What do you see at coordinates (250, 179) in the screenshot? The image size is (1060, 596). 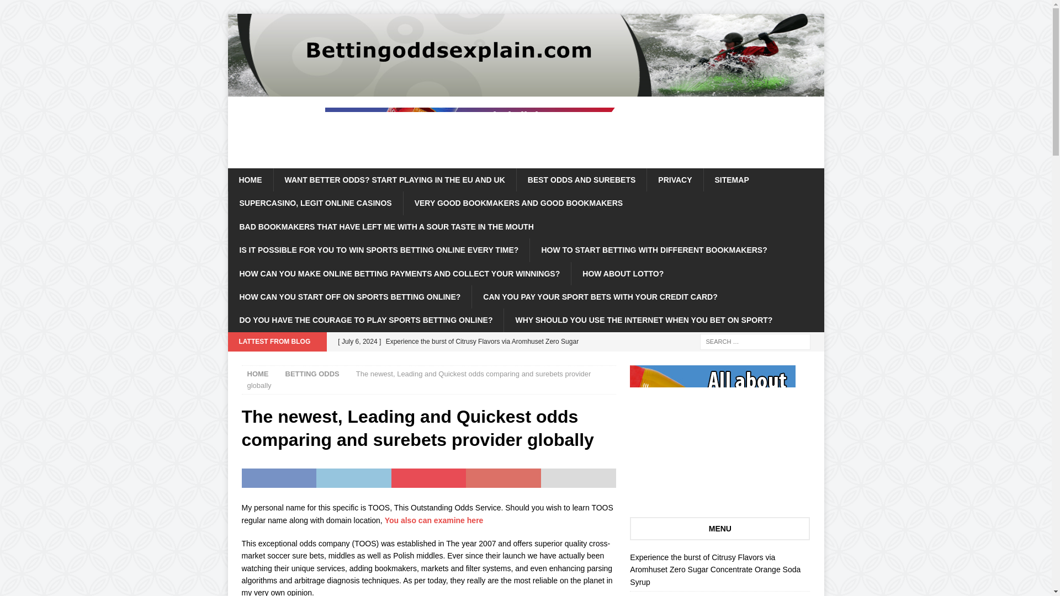 I see `HOME` at bounding box center [250, 179].